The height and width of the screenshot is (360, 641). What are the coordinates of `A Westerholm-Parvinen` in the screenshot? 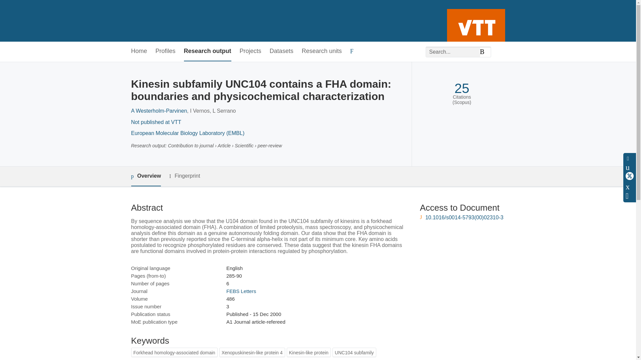 It's located at (159, 111).